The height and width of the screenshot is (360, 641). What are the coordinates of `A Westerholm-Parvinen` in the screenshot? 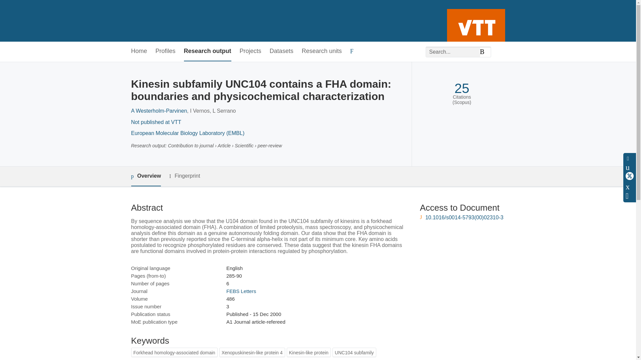 It's located at (159, 111).